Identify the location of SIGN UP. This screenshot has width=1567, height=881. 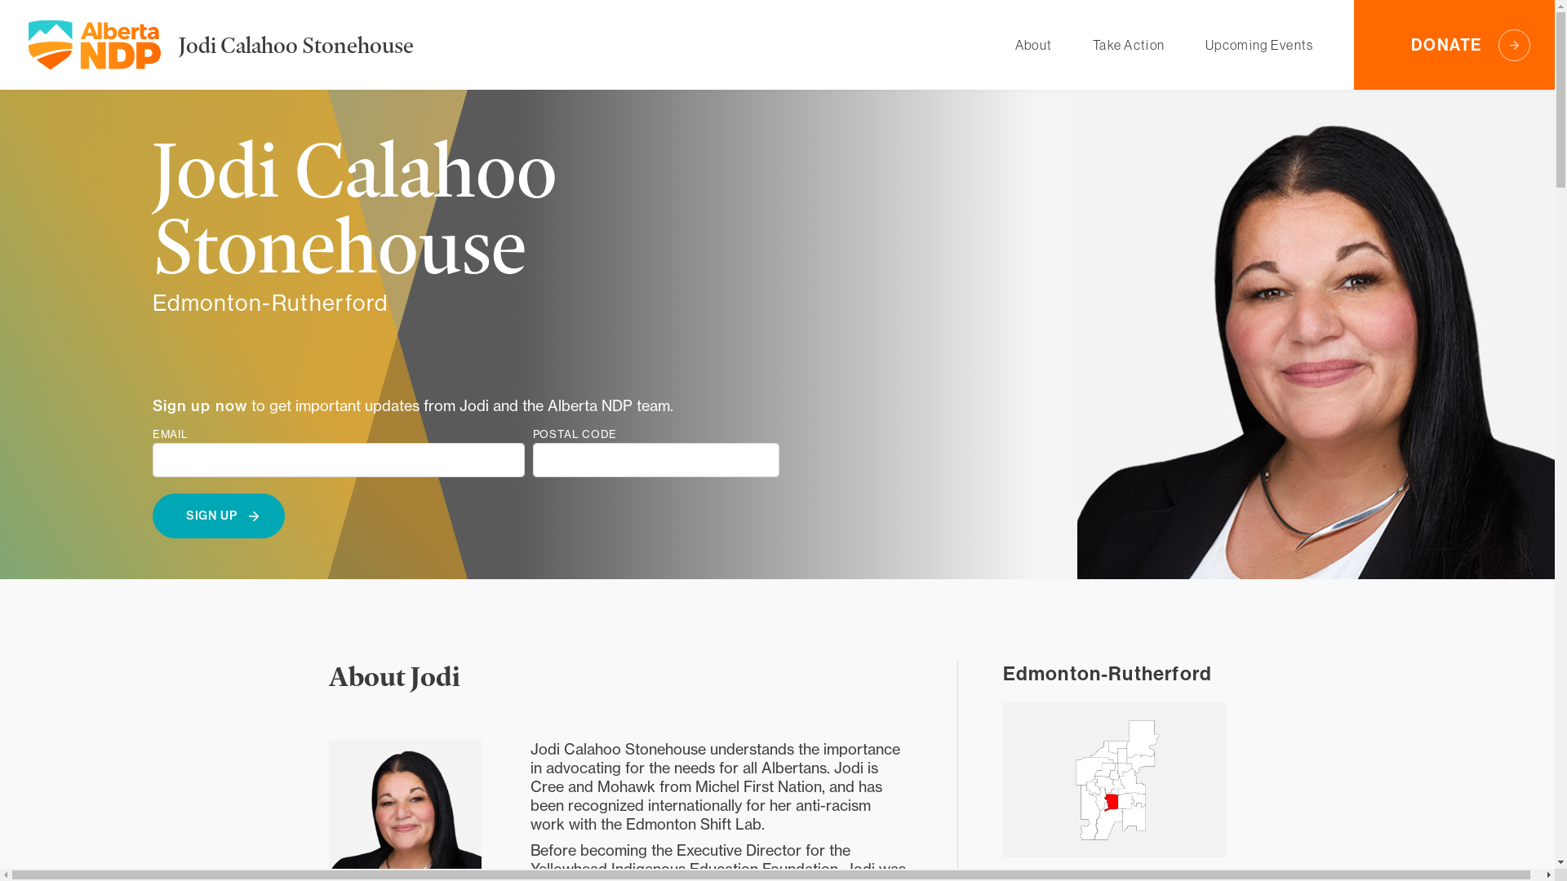
(219, 516).